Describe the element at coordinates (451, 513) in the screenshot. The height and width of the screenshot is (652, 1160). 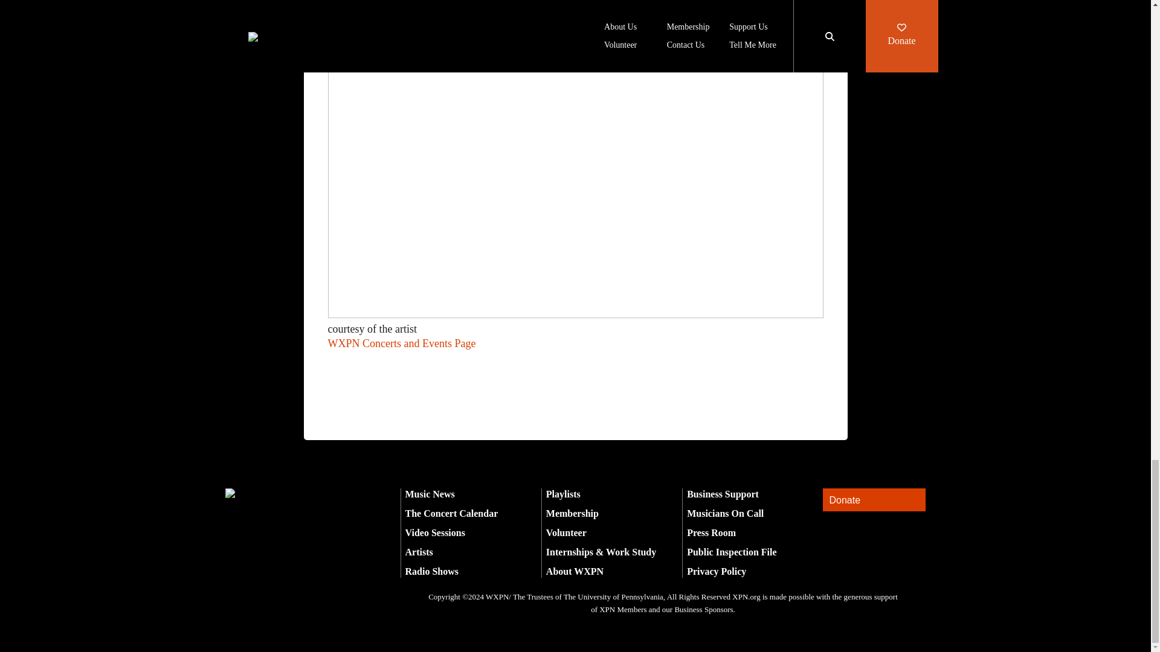
I see `The Concert Calendar` at that location.